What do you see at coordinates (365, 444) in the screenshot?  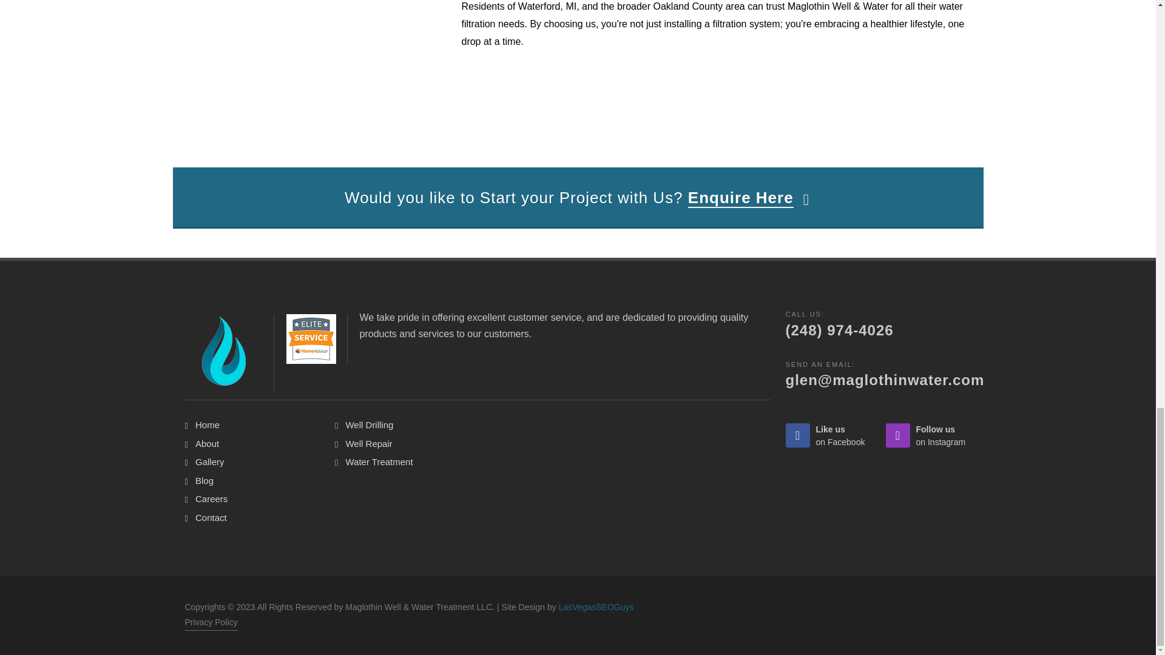 I see `Well Repair` at bounding box center [365, 444].